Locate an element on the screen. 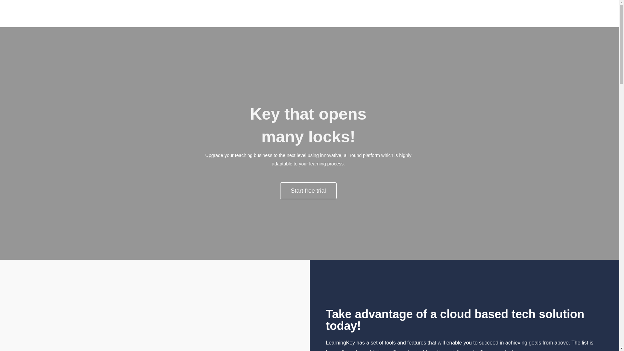 The height and width of the screenshot is (351, 624). Start free trial is located at coordinates (308, 190).